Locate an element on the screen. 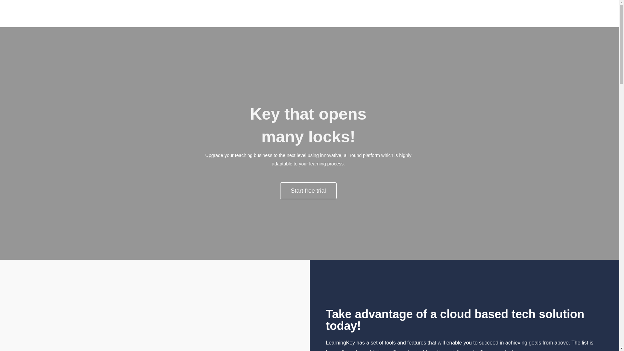 The height and width of the screenshot is (351, 624). Start free trial is located at coordinates (308, 190).